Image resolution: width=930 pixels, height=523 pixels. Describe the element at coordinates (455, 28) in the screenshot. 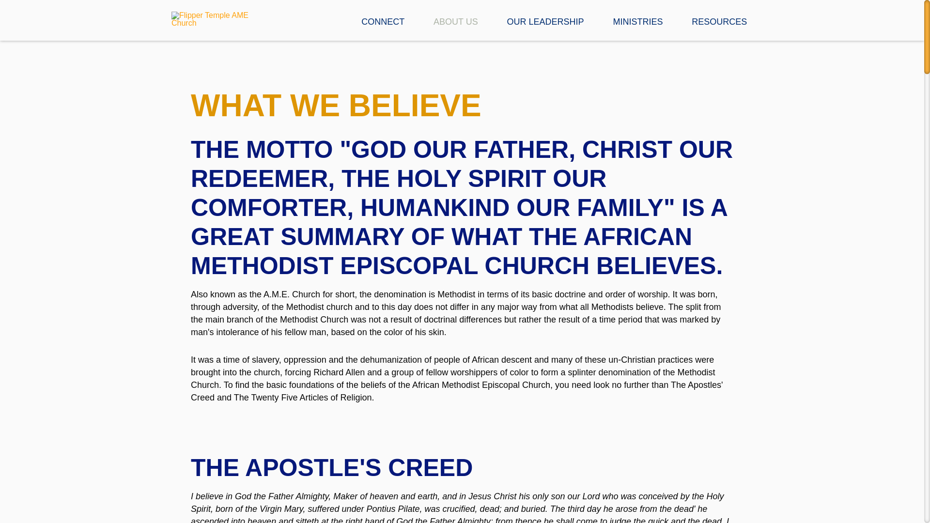

I see `ABOUT US` at that location.